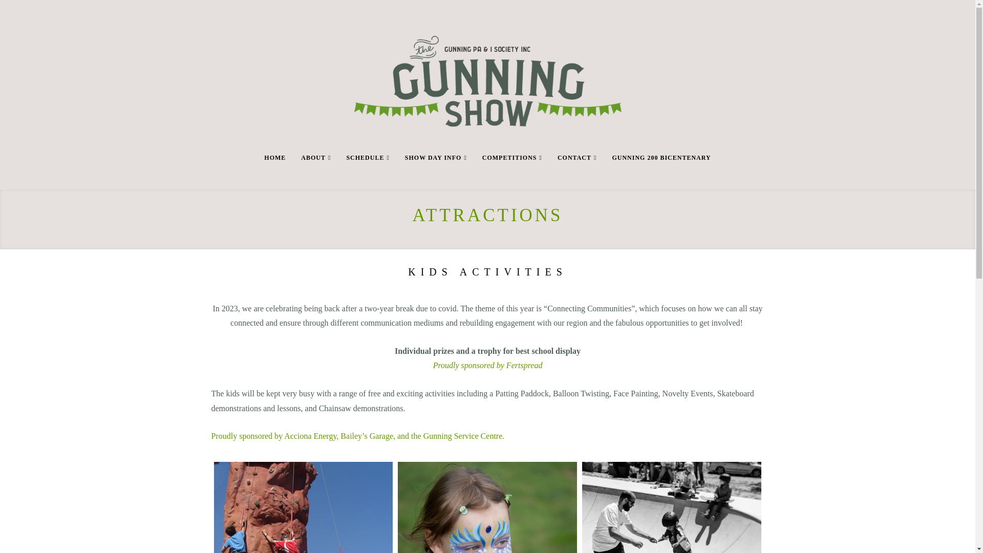 This screenshot has width=983, height=553. I want to click on CONTACT, so click(578, 172).